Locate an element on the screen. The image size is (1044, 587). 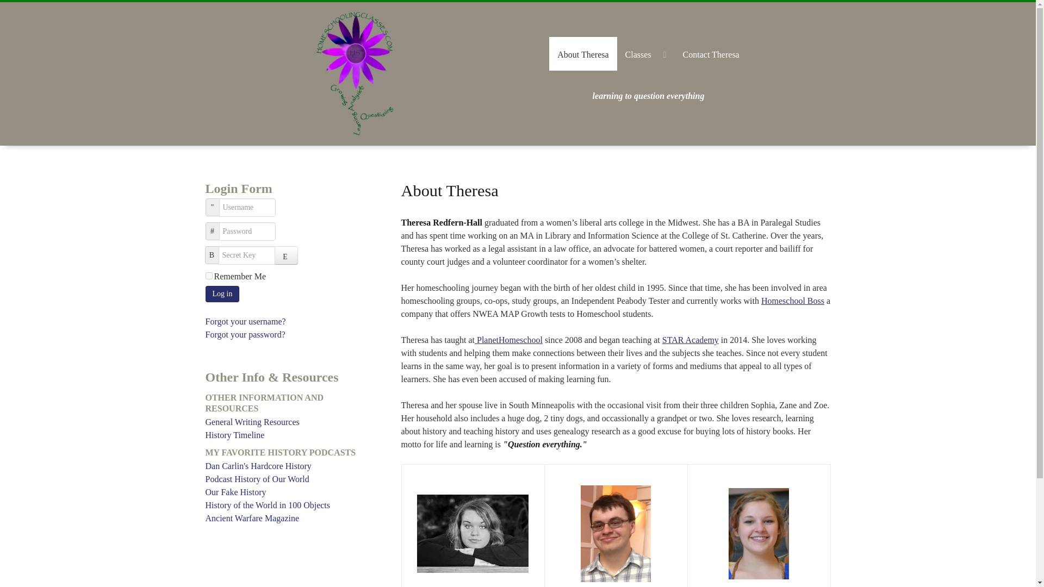
Homeschool Boss is located at coordinates (793, 301).